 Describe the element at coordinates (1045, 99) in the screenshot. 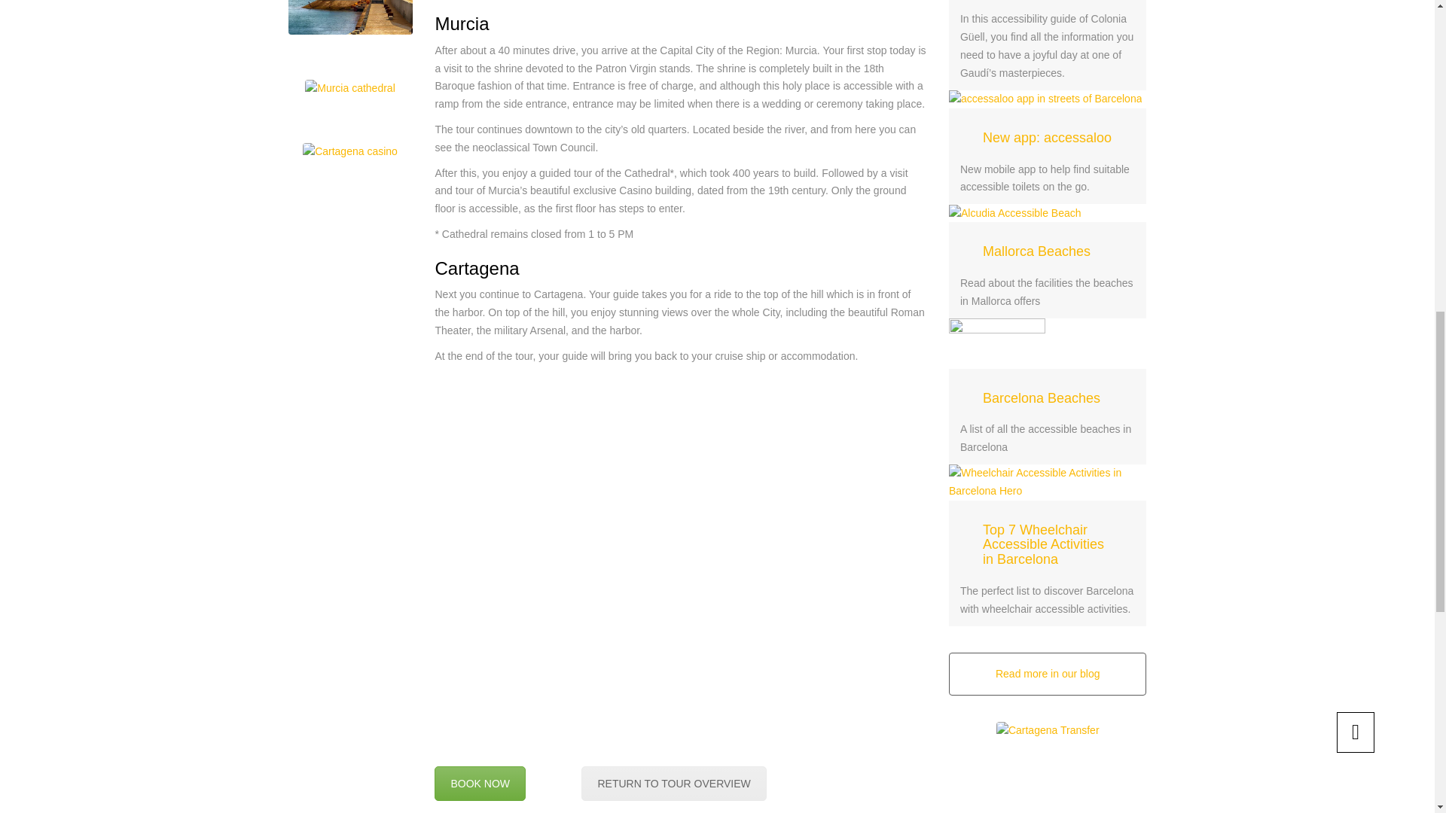

I see `Person holding an mobile device with accessaloo app open` at that location.